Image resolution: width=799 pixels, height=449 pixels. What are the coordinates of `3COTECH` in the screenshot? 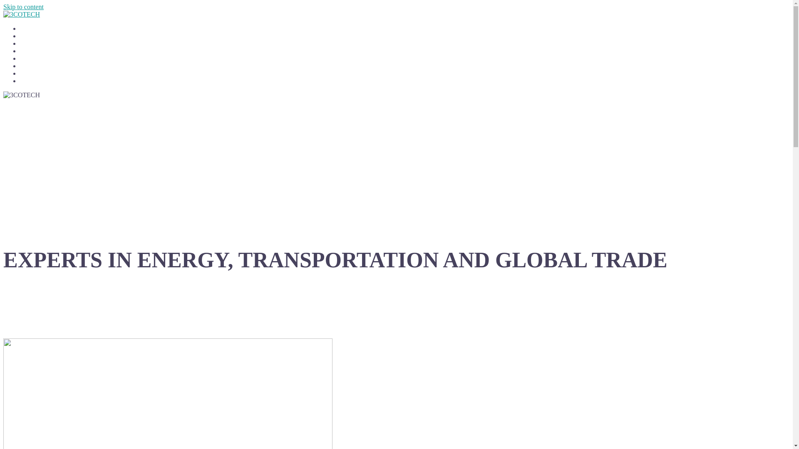 It's located at (22, 14).